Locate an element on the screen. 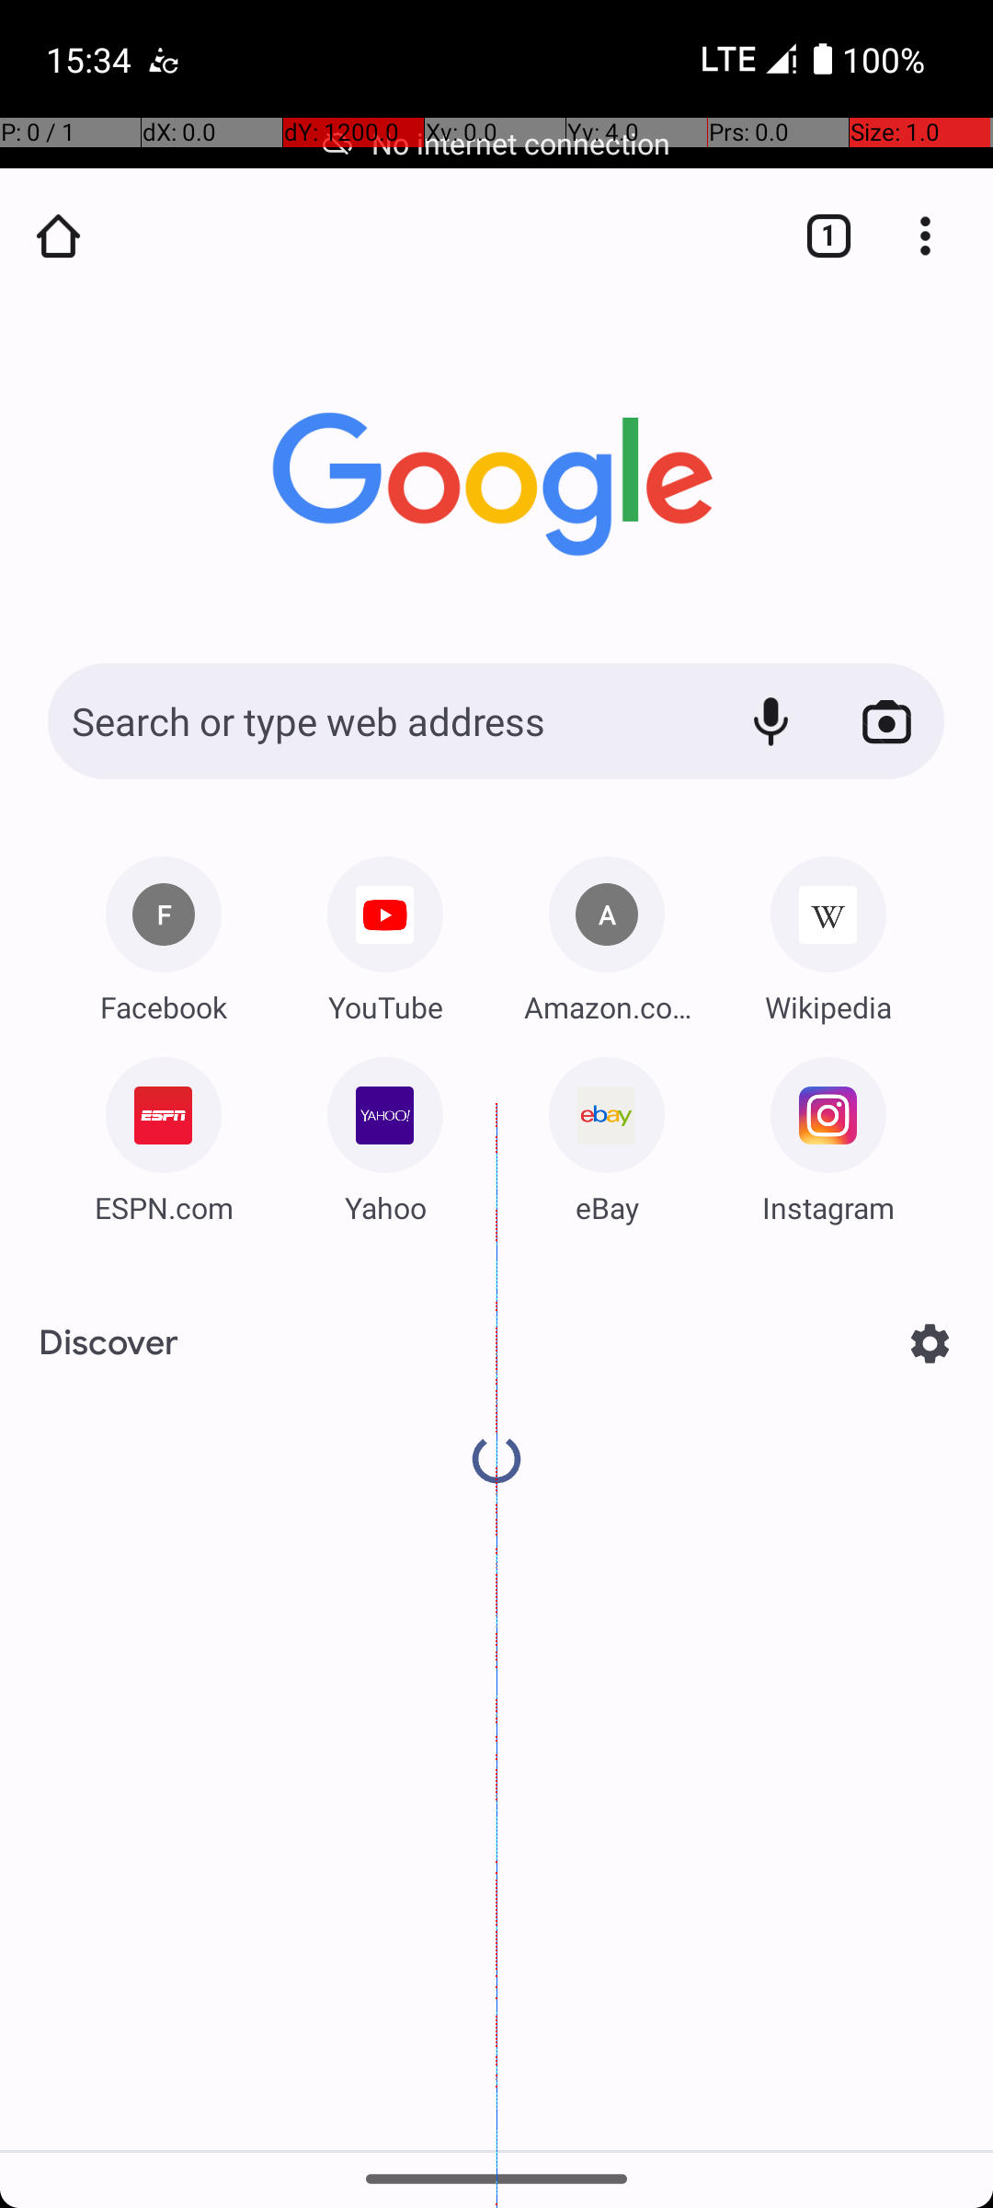  Amazon.com is located at coordinates (607, 1006).